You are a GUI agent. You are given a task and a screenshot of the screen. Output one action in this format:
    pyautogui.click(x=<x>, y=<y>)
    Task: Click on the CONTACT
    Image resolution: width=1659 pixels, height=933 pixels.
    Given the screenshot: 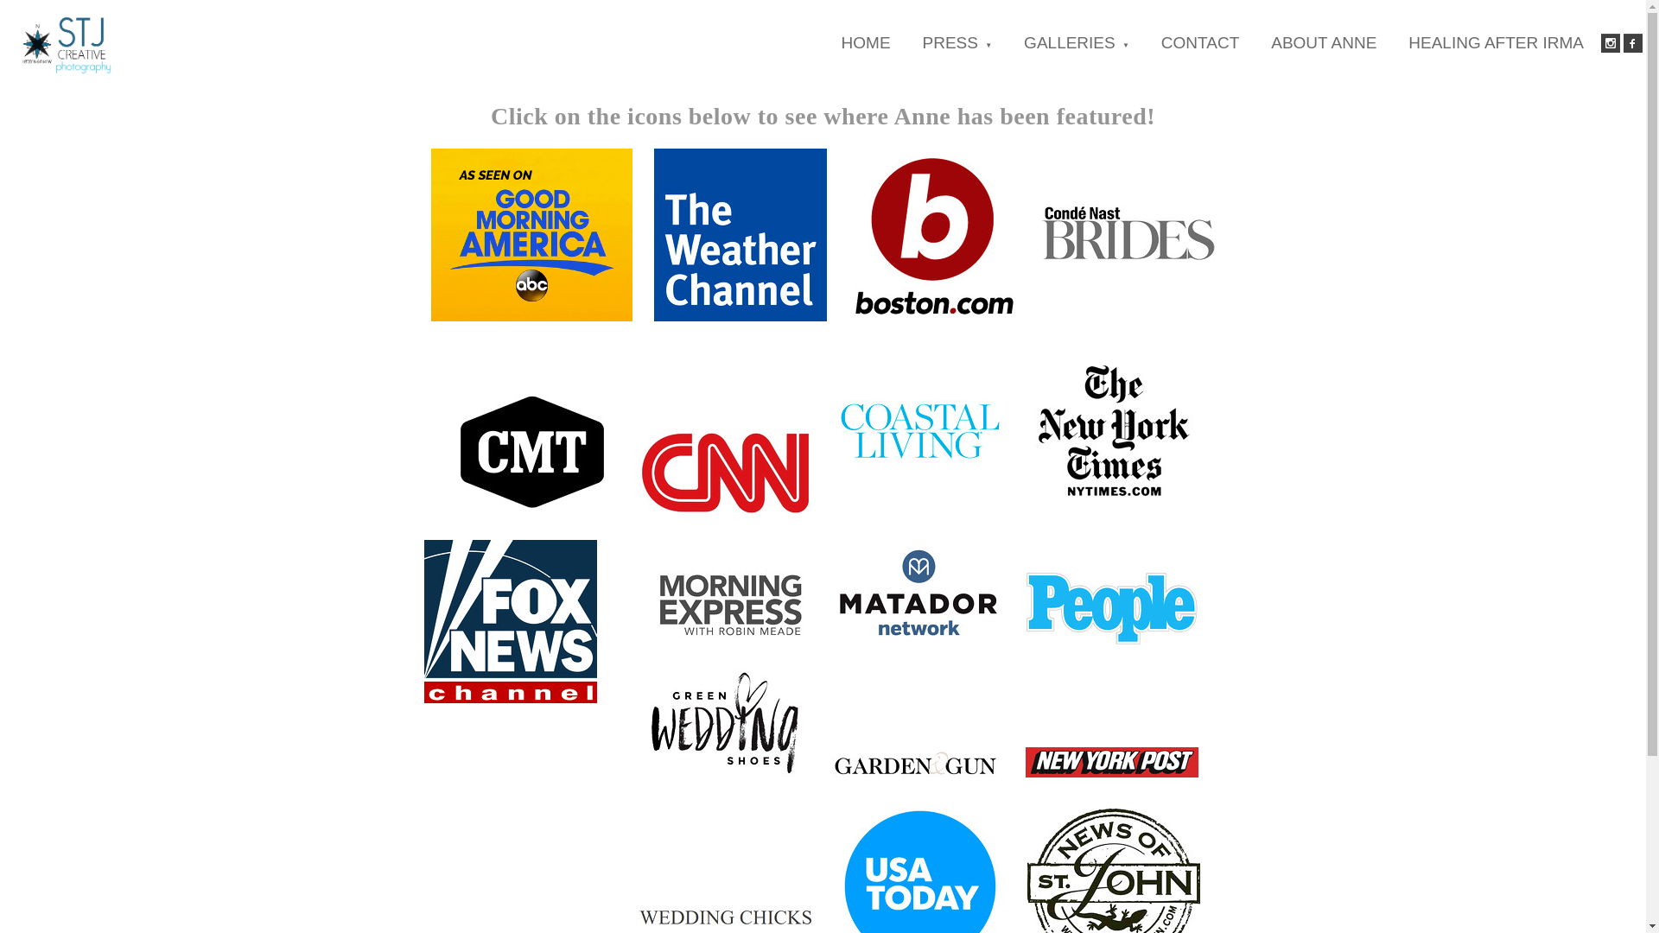 What is the action you would take?
    pyautogui.click(x=1199, y=42)
    